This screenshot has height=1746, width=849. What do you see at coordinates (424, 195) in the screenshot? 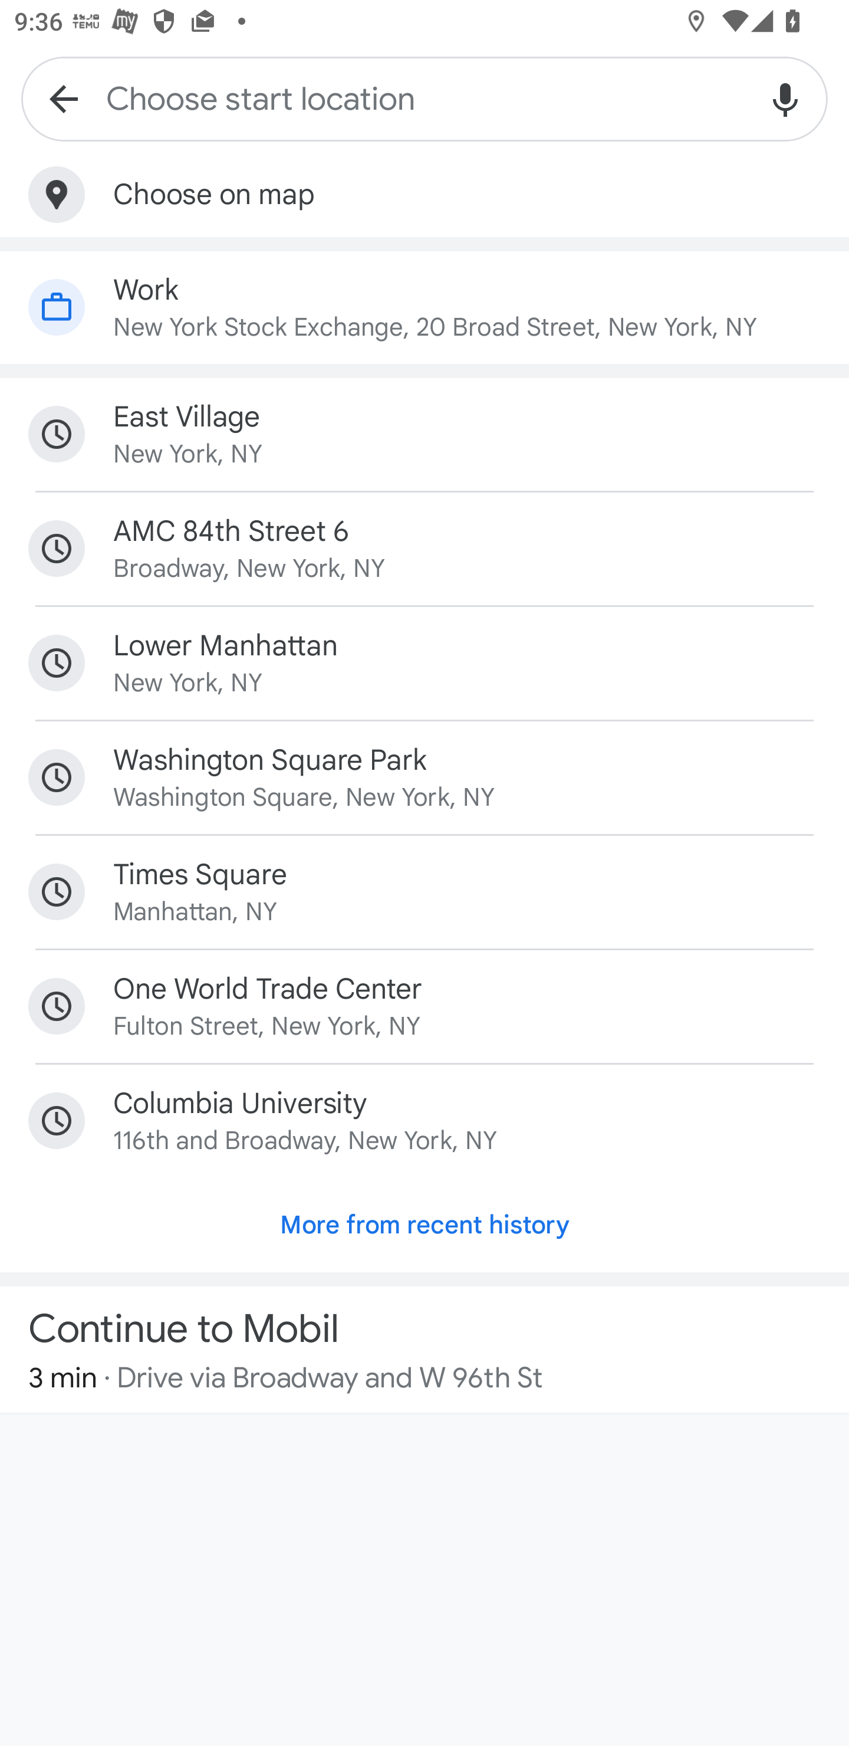
I see `Choose on map` at bounding box center [424, 195].